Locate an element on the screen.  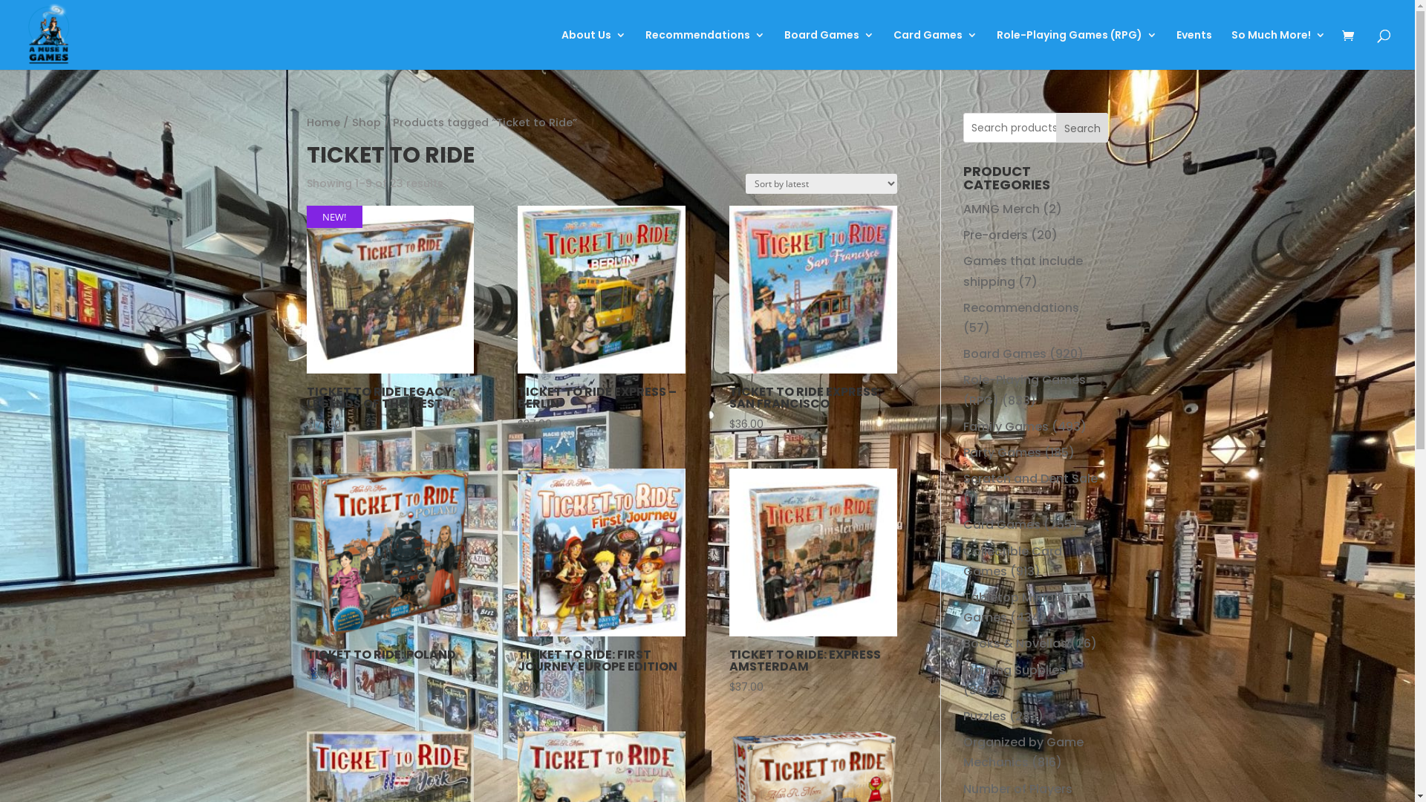
Home is located at coordinates (322, 123).